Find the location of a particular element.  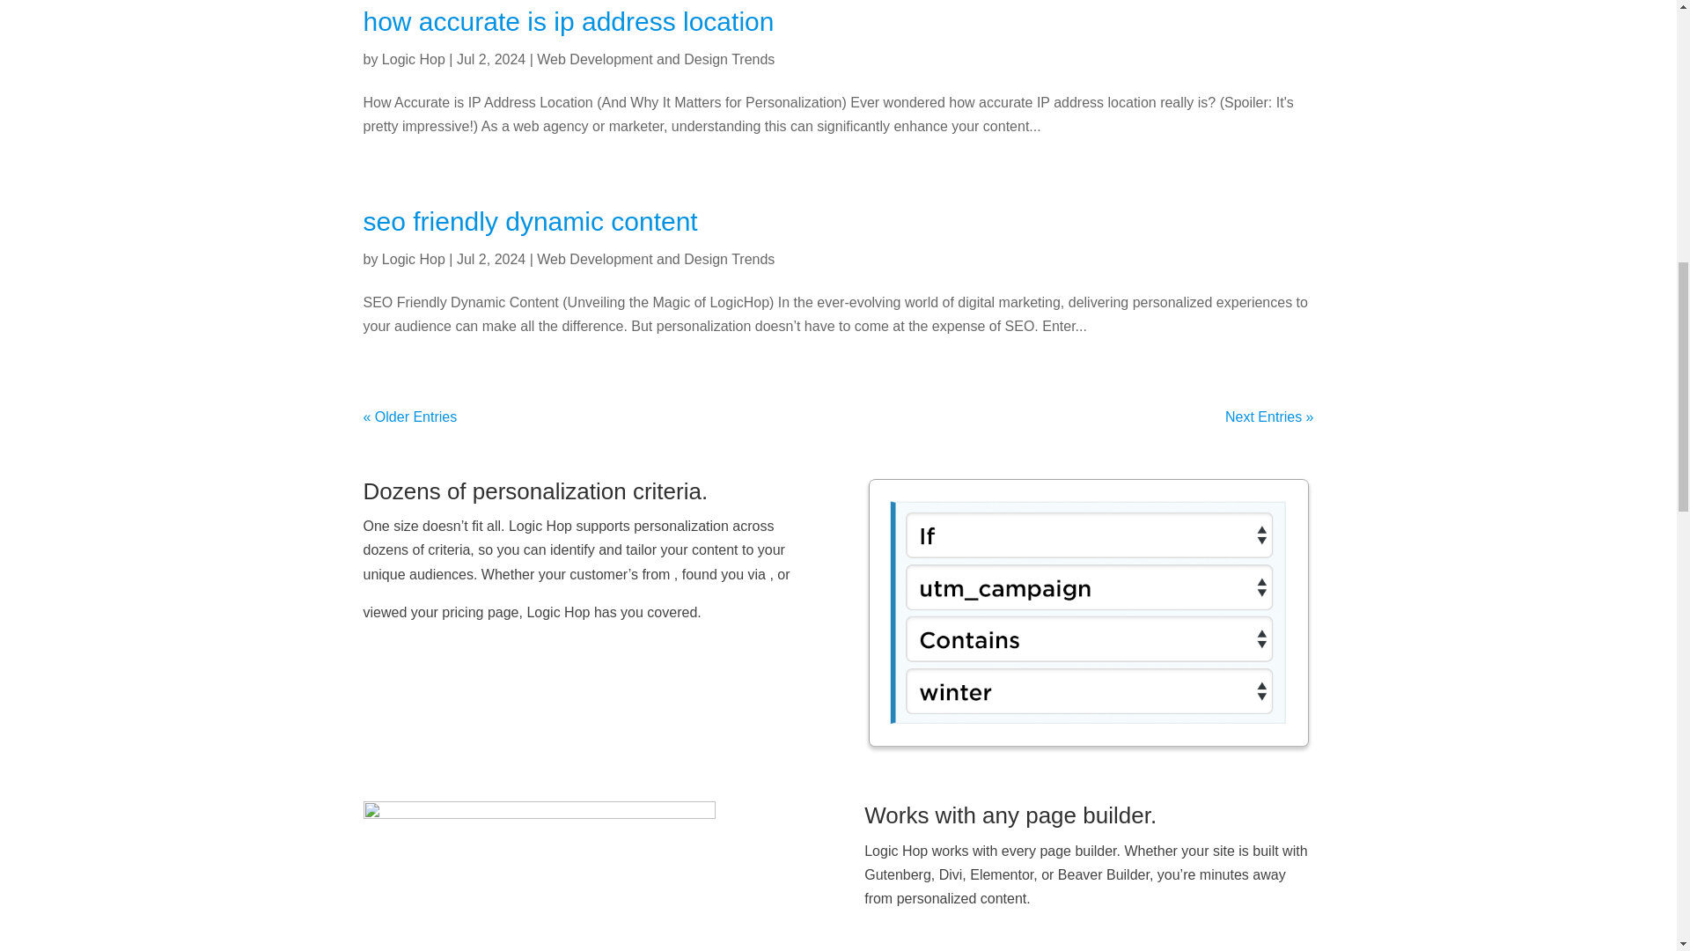

Logic Hop is located at coordinates (414, 59).